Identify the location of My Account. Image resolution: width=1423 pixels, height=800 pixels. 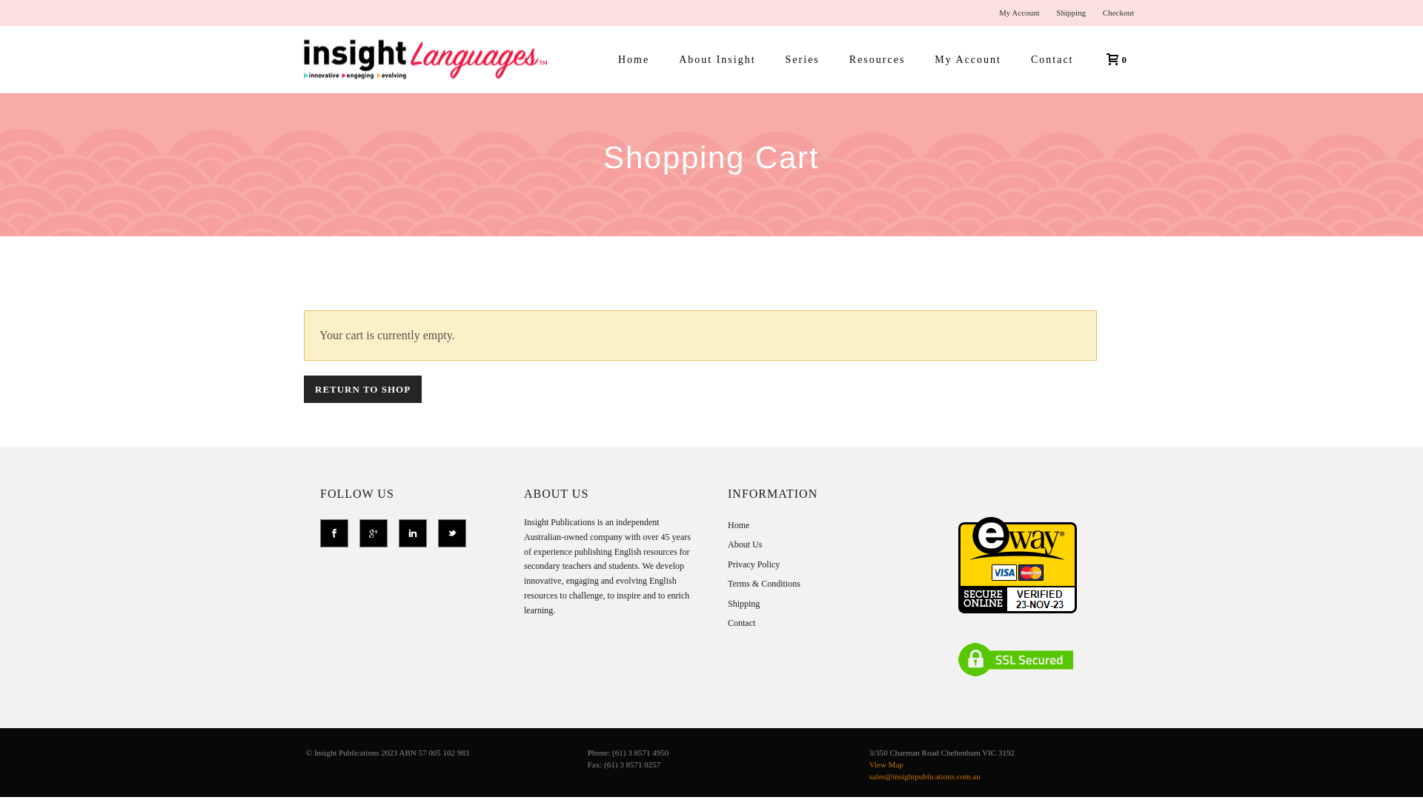
(968, 60).